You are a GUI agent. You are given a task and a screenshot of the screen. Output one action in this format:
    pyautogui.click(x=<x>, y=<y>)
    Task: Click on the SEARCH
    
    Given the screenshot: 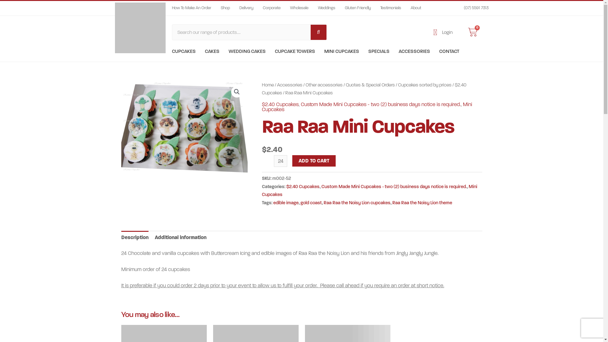 What is the action you would take?
    pyautogui.click(x=318, y=32)
    